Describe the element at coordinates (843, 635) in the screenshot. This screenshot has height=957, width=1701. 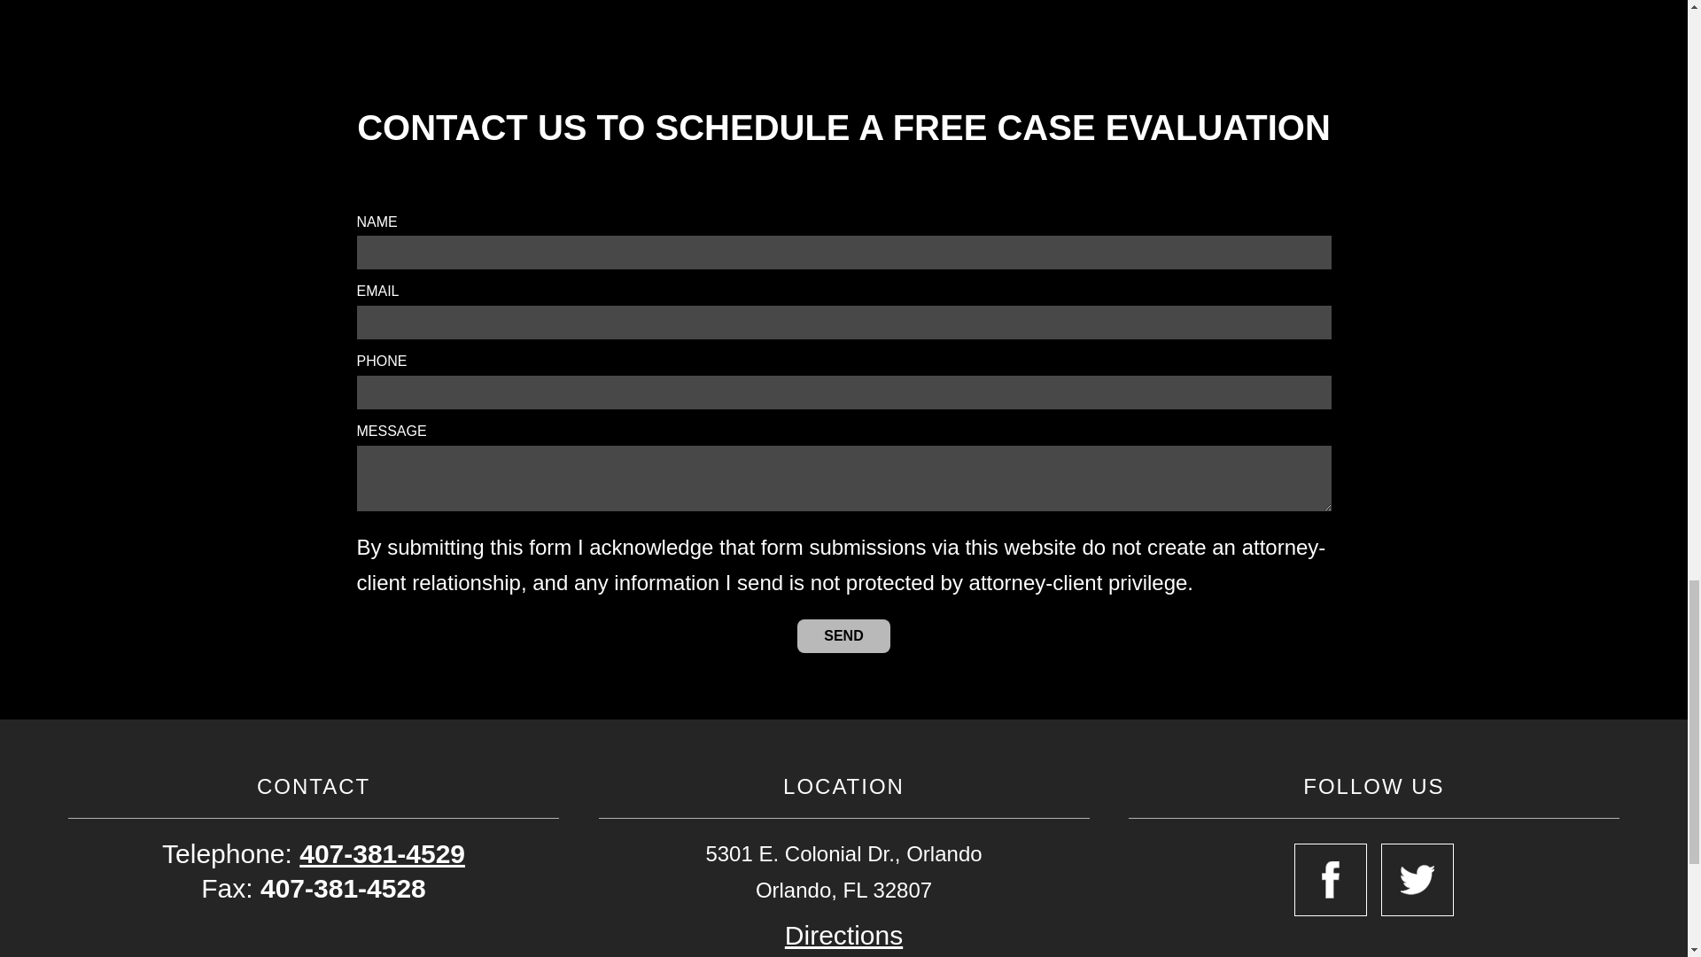
I see `Send` at that location.